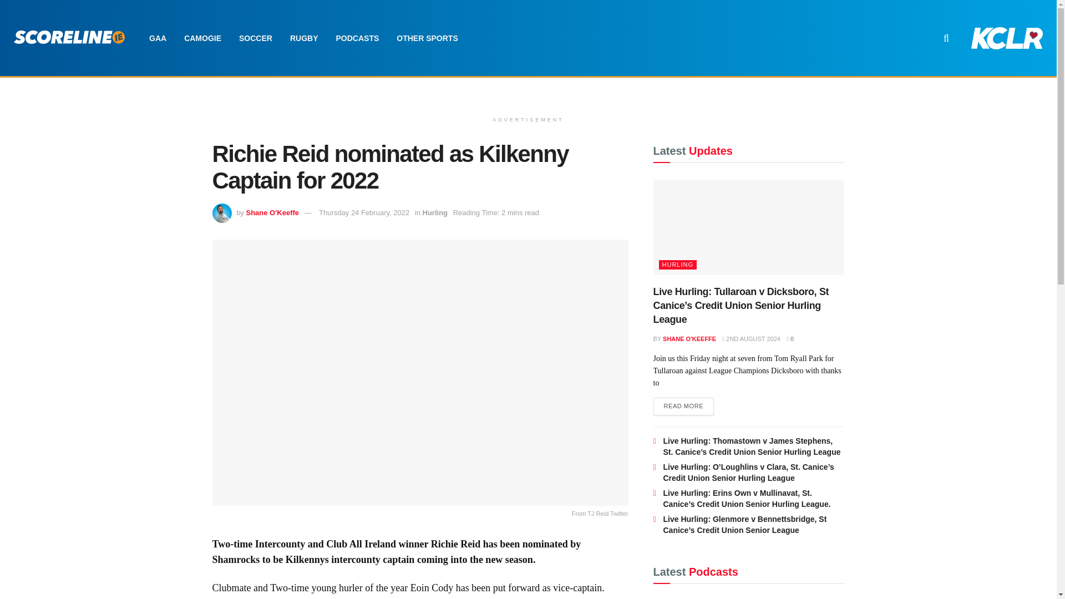 The width and height of the screenshot is (1065, 599). I want to click on Thursday 24 February, 2022, so click(364, 212).